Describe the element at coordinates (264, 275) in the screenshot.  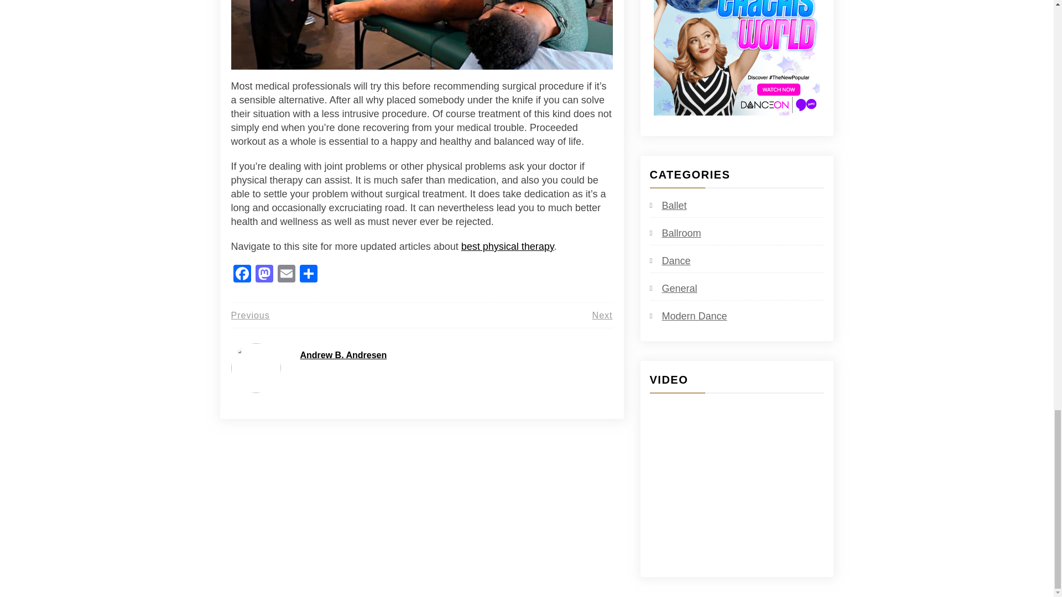
I see `Mastodon` at that location.